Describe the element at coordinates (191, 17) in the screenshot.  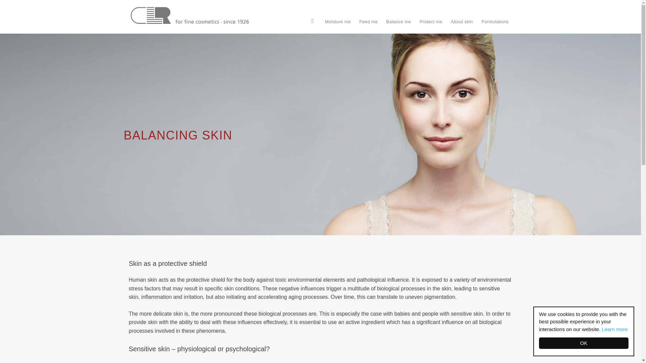
I see `Press Pause CLR Berlin` at that location.